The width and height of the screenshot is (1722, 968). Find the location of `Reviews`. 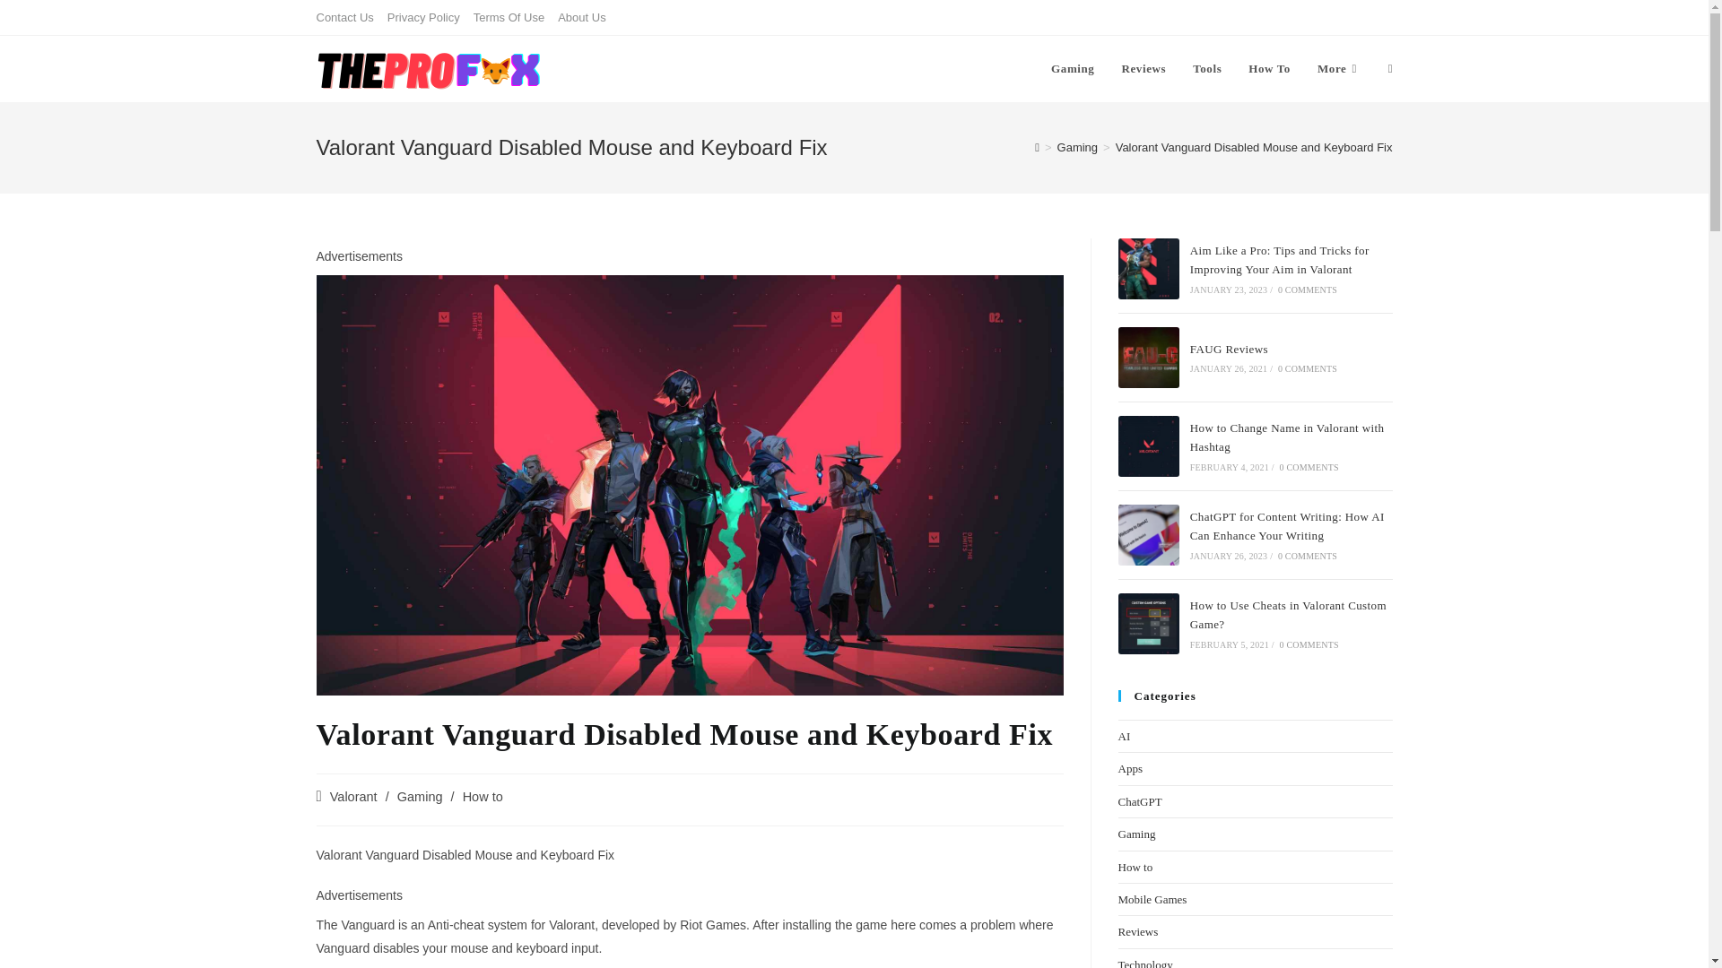

Reviews is located at coordinates (1143, 68).